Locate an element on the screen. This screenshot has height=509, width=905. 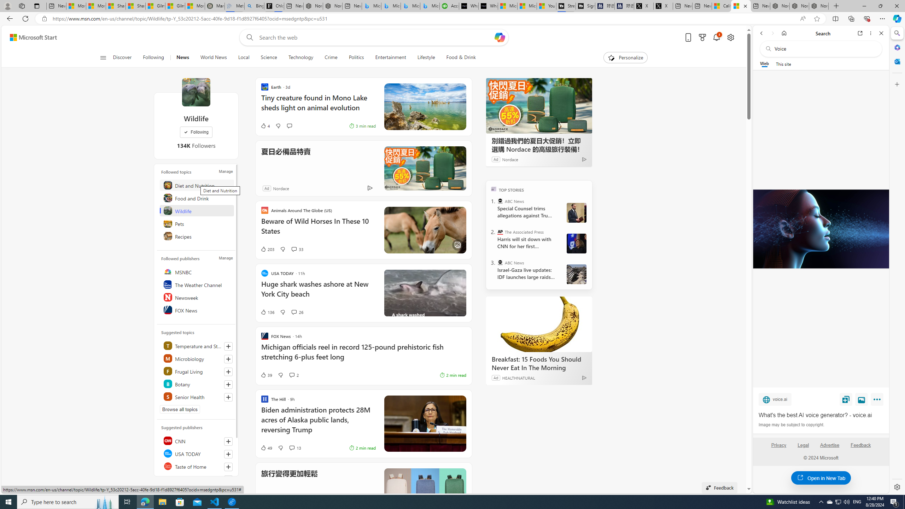
39 Like is located at coordinates (266, 375).